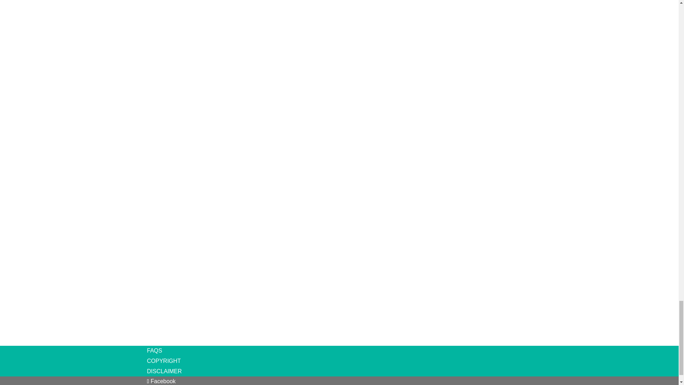  Describe the element at coordinates (164, 361) in the screenshot. I see `COPYRIGHT` at that location.